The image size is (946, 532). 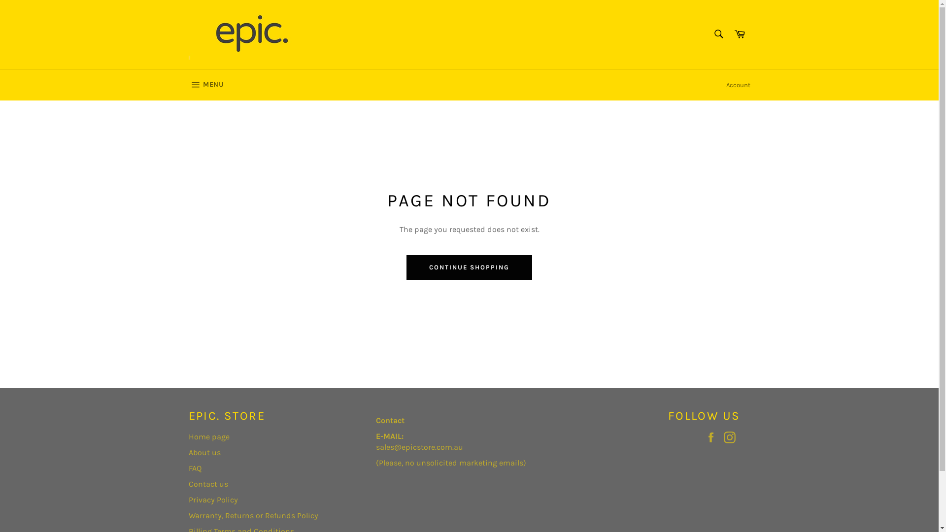 What do you see at coordinates (208, 484) in the screenshot?
I see `Contact us` at bounding box center [208, 484].